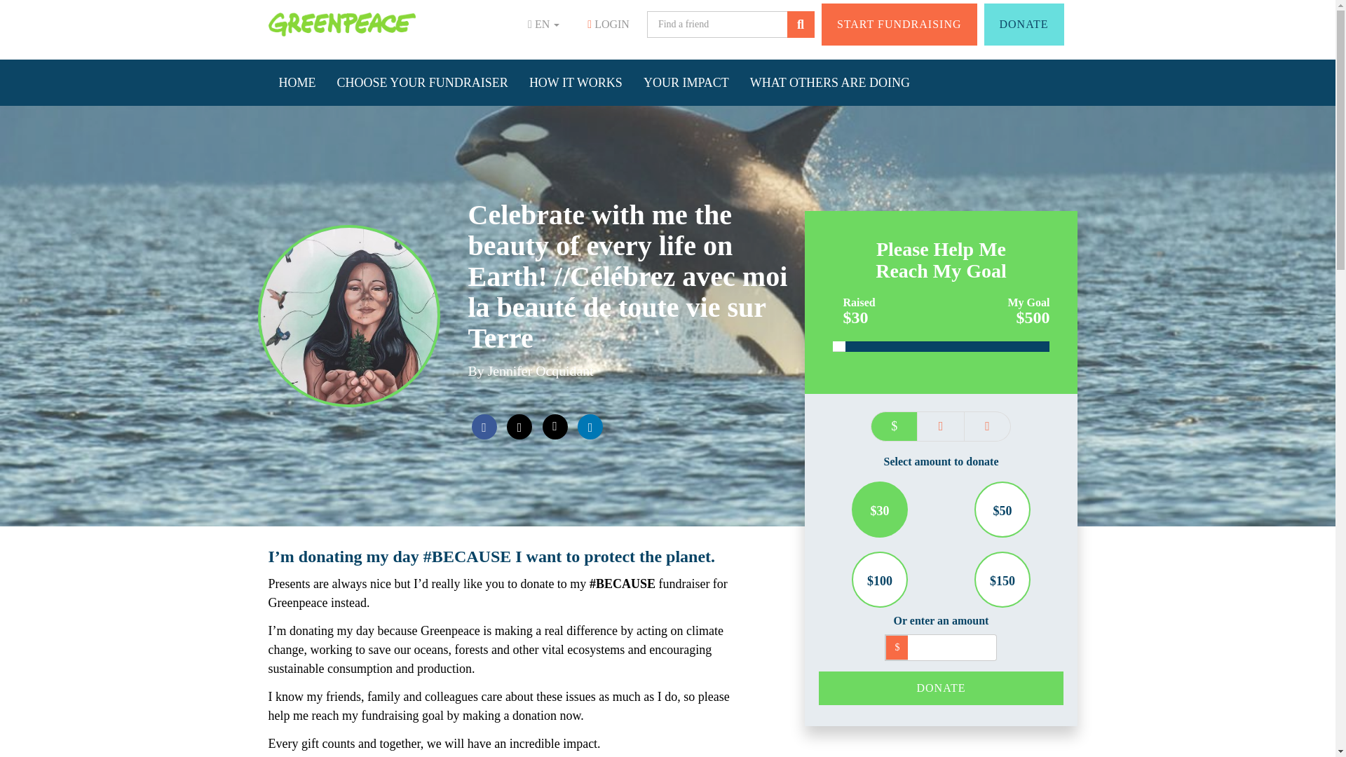  Describe the element at coordinates (297, 83) in the screenshot. I see `HOME` at that location.